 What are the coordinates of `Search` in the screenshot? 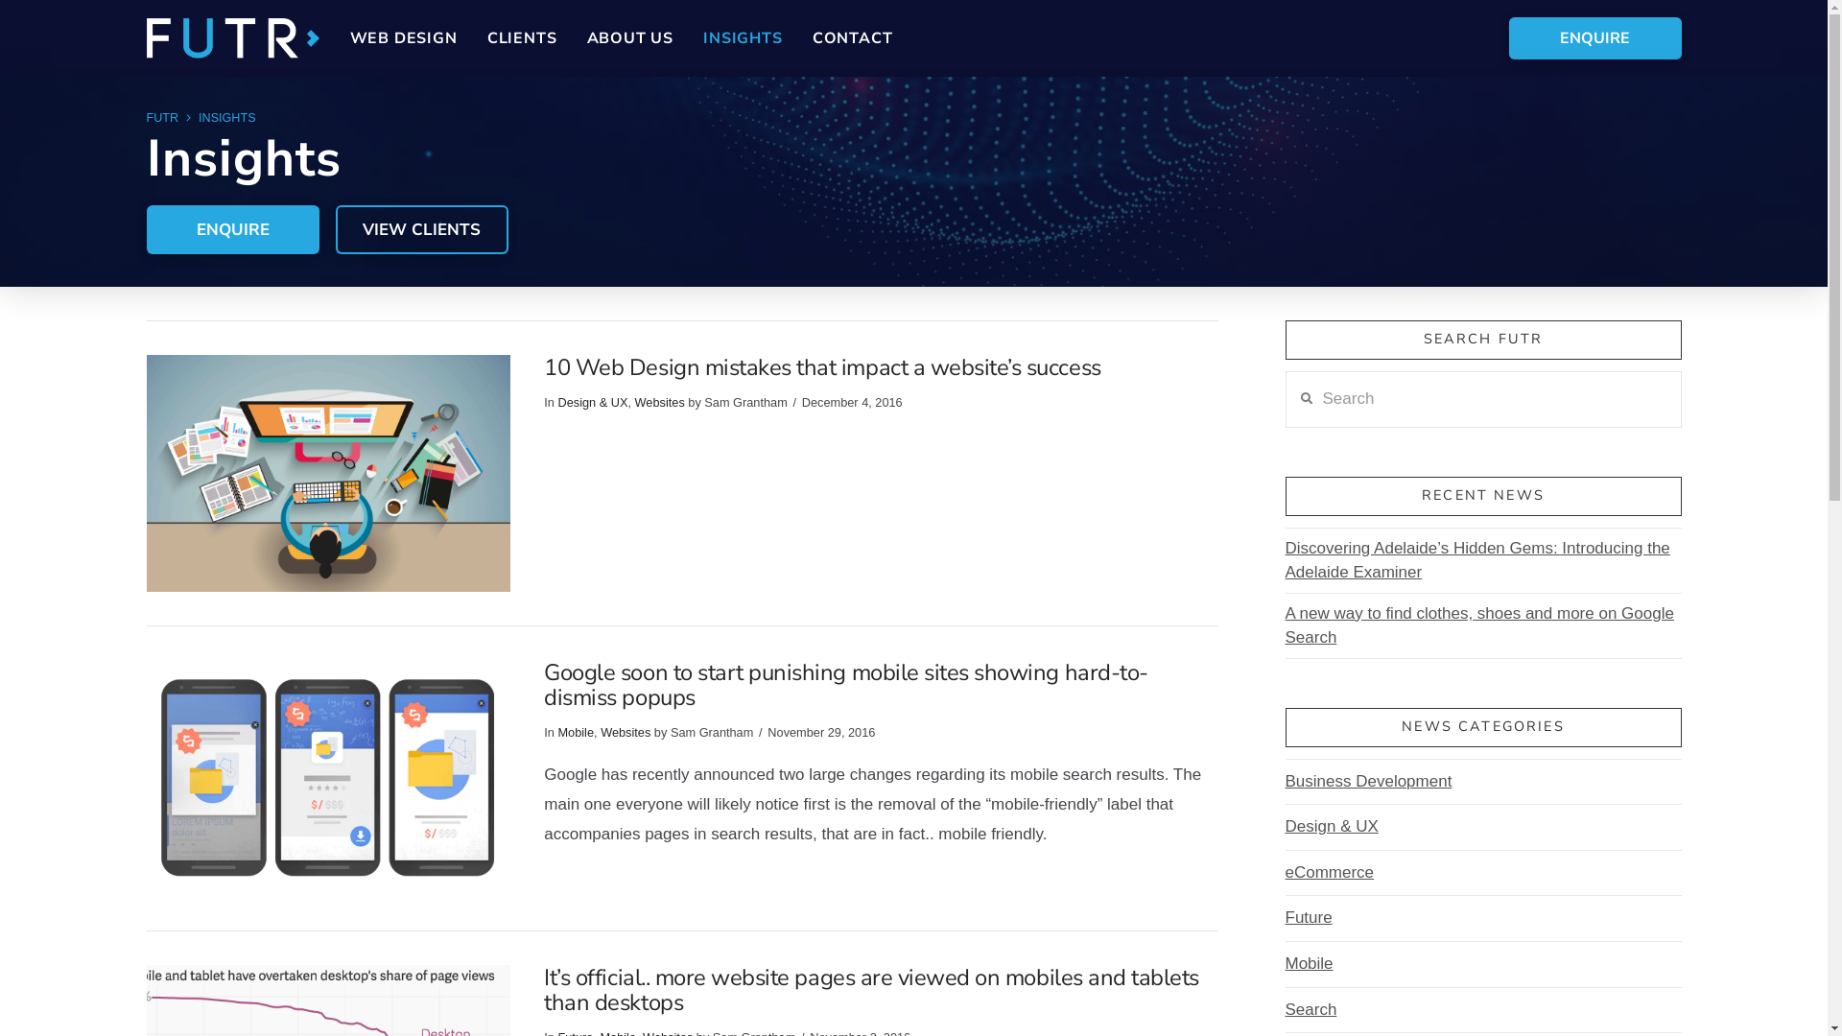 It's located at (1311, 1011).